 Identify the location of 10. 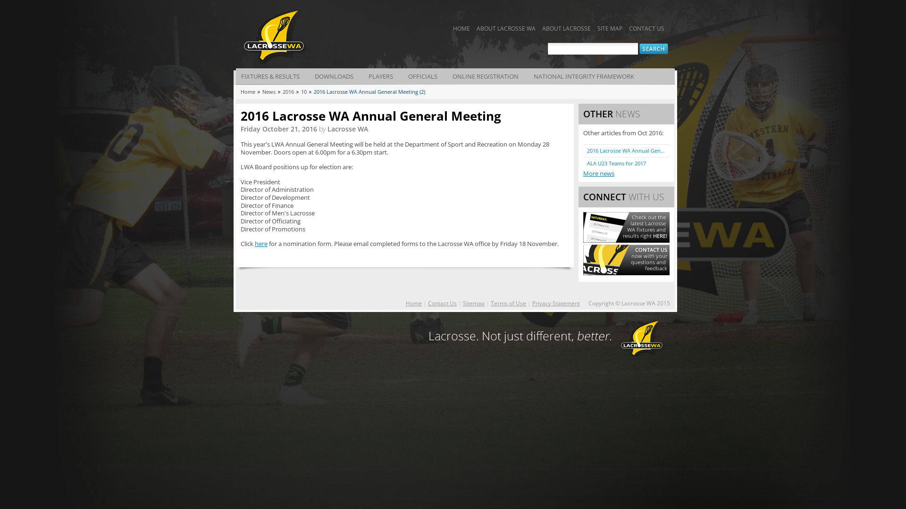
(304, 91).